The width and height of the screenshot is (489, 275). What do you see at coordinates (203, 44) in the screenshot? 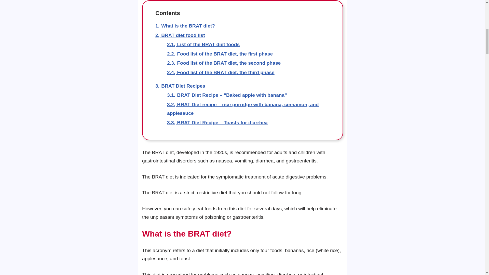
I see `2.1. List of the BRAT diet foods` at bounding box center [203, 44].